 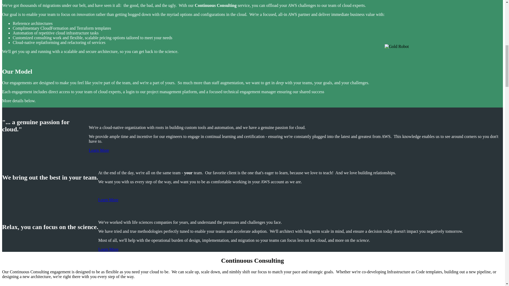 What do you see at coordinates (108, 249) in the screenshot?
I see `Learn More` at bounding box center [108, 249].